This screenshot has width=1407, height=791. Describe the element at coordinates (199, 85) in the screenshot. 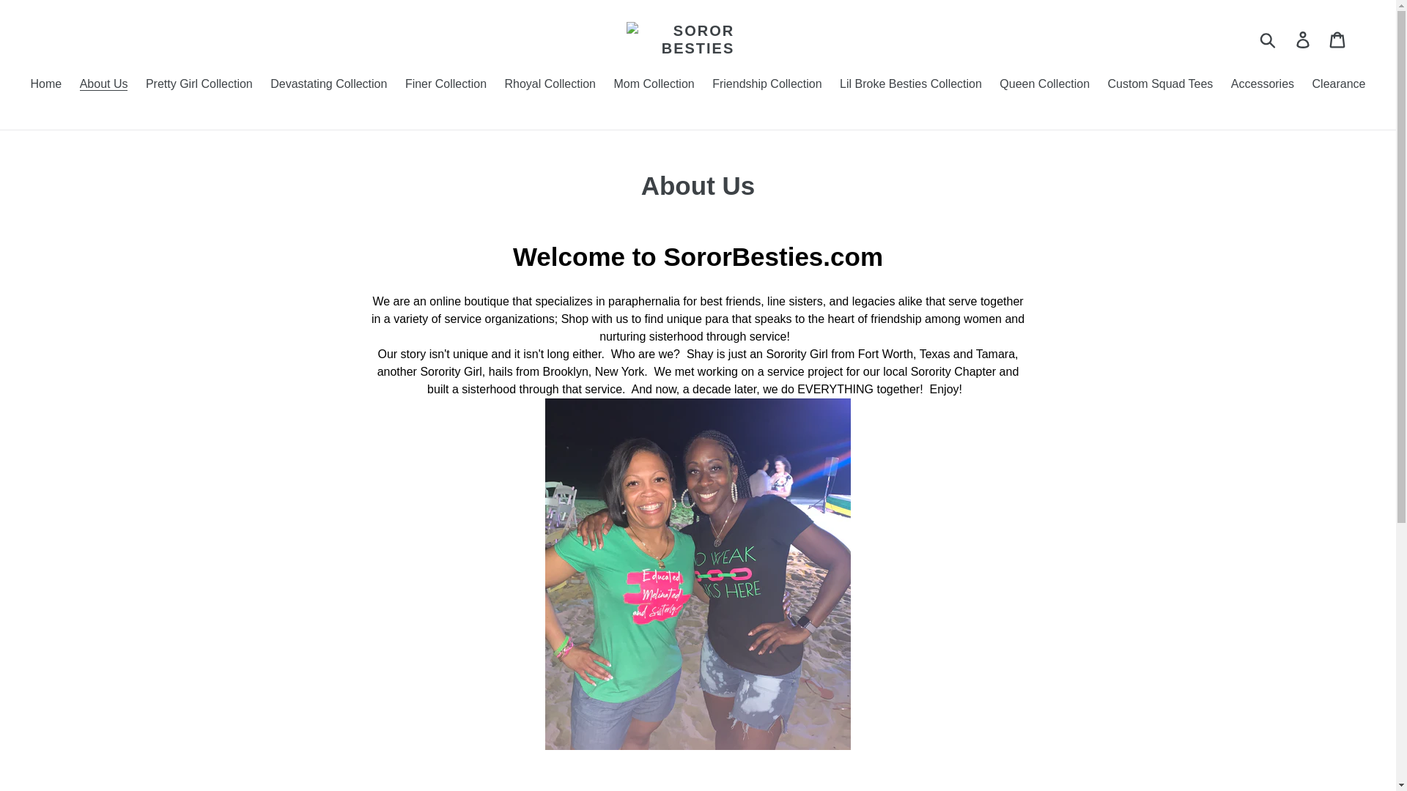

I see `Pretty Girl Collection` at that location.